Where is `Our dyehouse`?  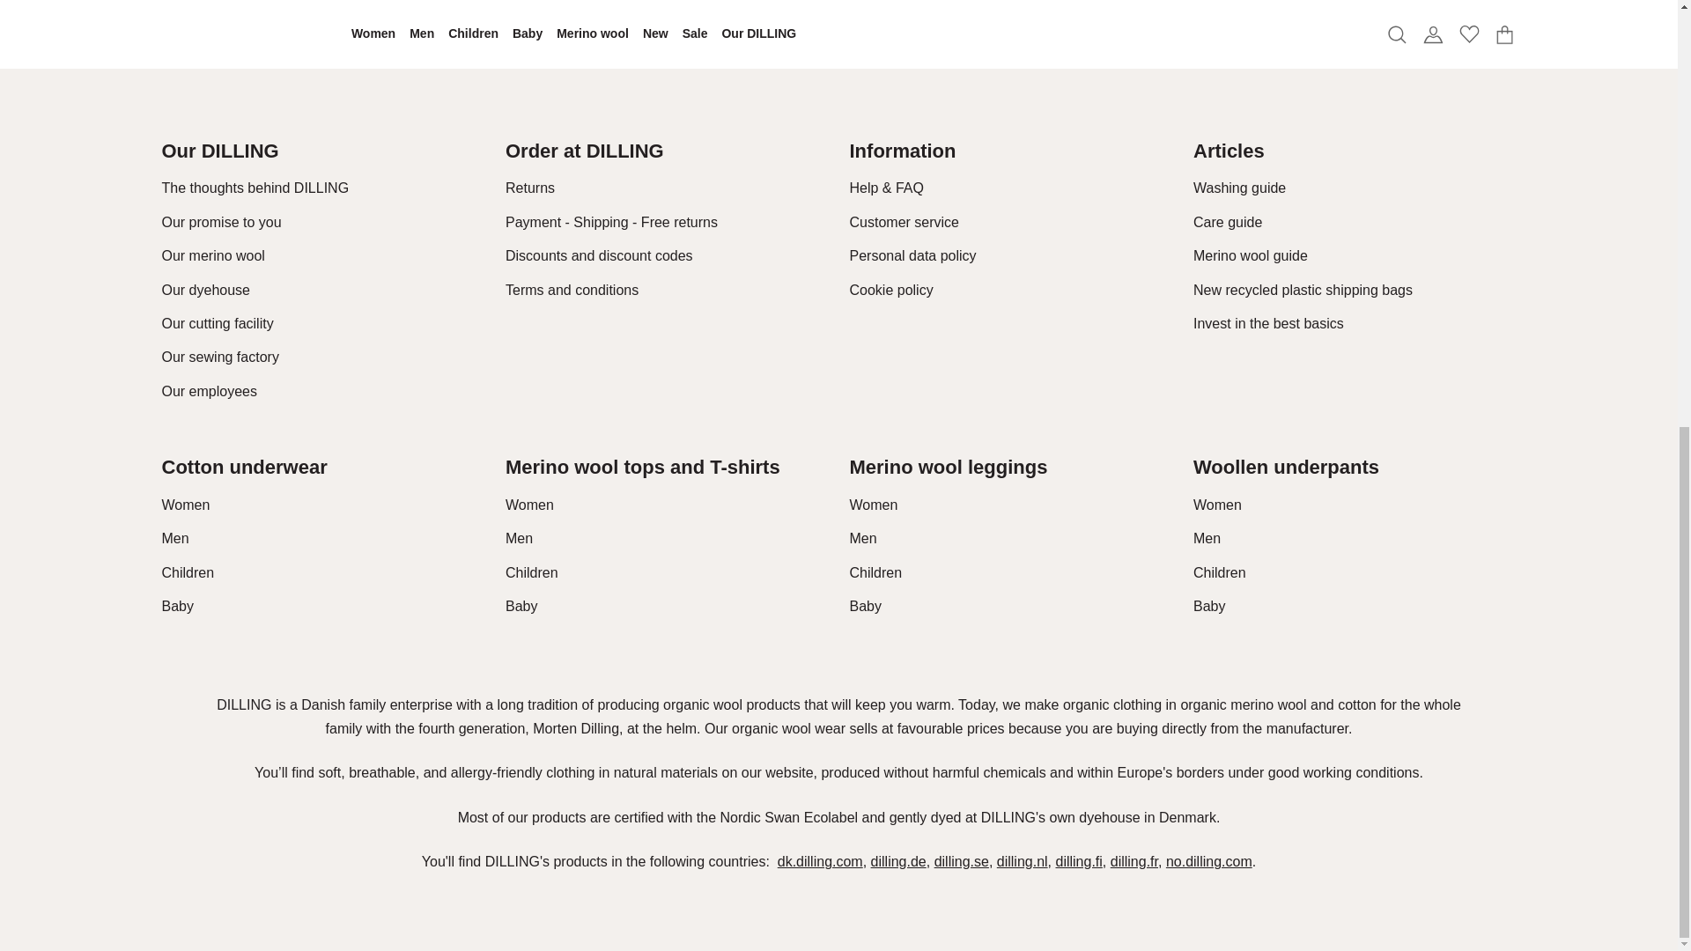 Our dyehouse is located at coordinates (206, 290).